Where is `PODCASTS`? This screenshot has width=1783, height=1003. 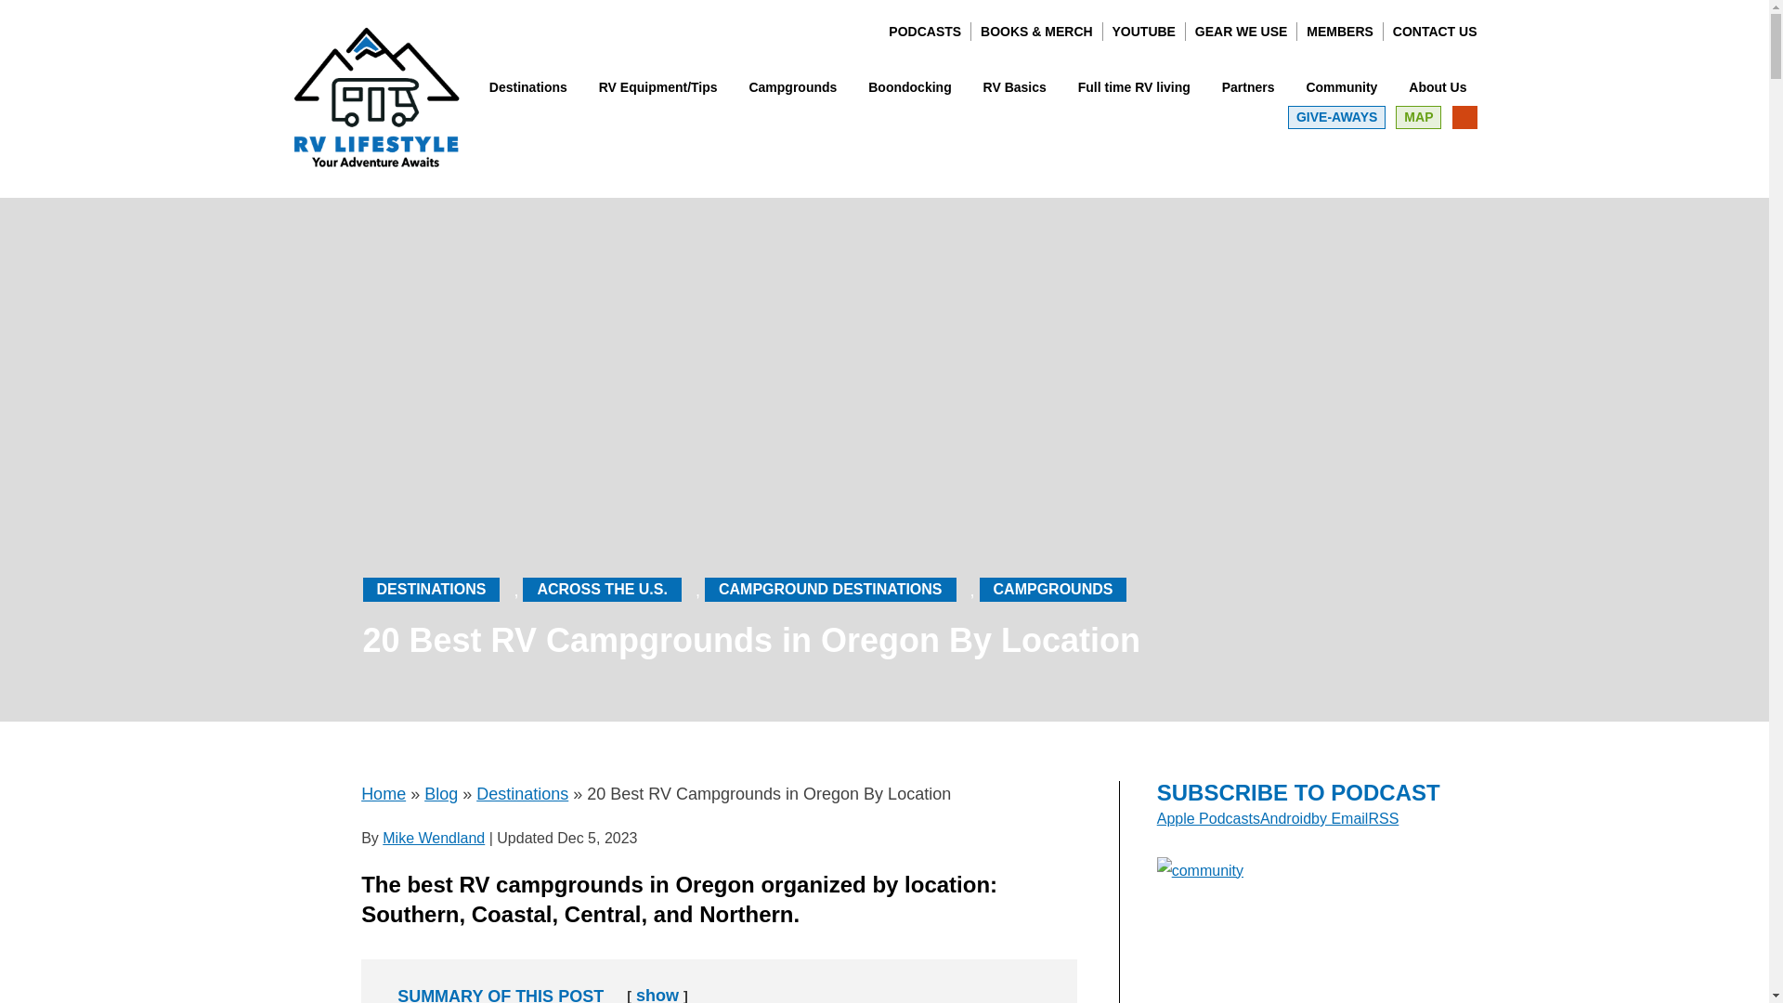
PODCASTS is located at coordinates (924, 32).